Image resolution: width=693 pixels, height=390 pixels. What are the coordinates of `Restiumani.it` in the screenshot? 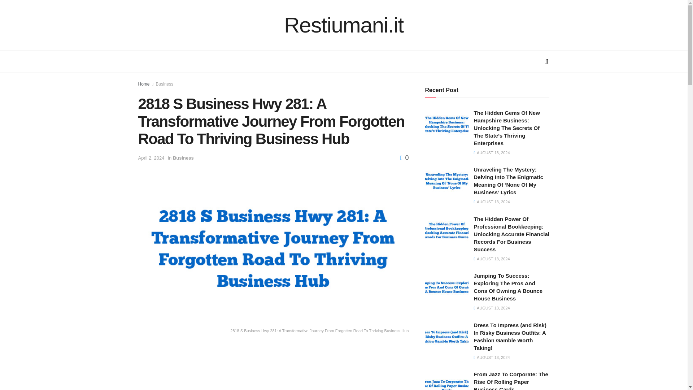 It's located at (344, 25).